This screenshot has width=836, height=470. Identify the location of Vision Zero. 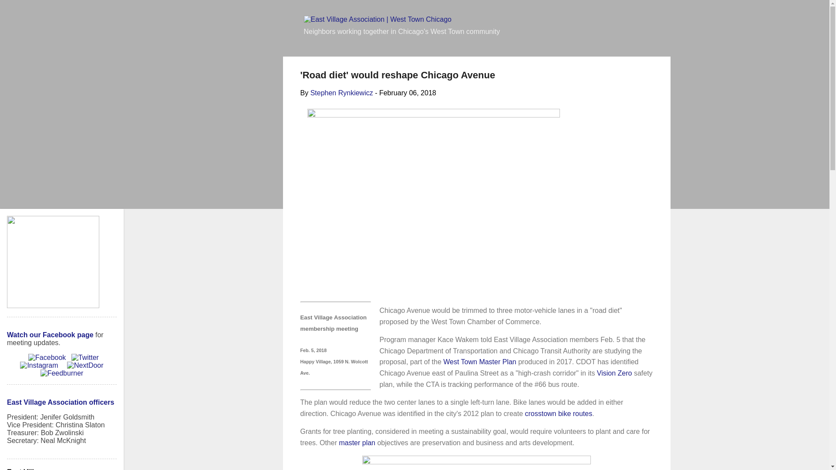
(614, 373).